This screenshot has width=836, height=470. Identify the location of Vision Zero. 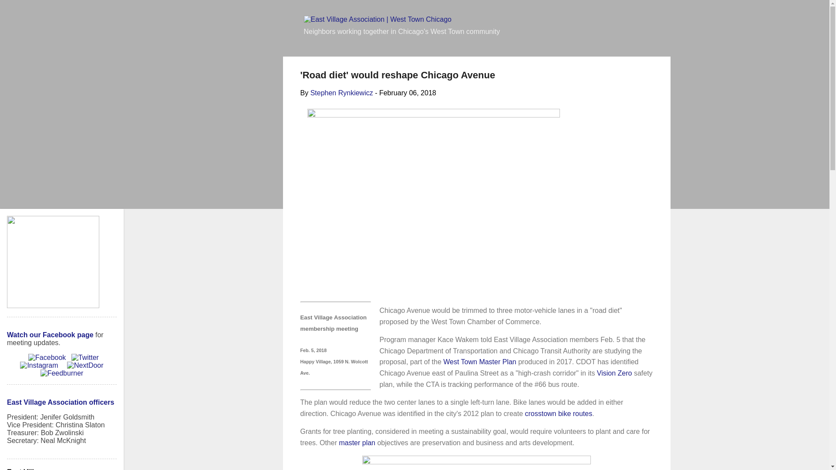
(614, 373).